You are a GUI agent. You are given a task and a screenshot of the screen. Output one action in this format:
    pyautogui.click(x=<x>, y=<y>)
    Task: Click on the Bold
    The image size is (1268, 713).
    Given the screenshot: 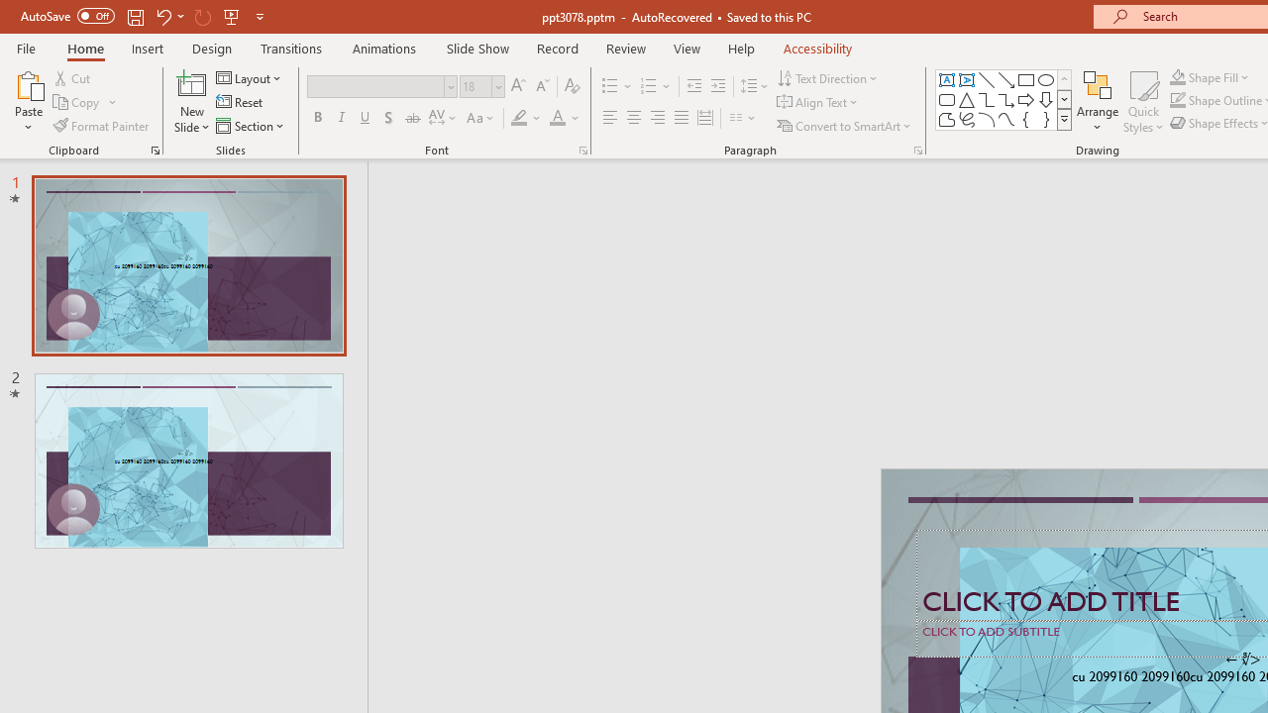 What is the action you would take?
    pyautogui.click(x=317, y=119)
    